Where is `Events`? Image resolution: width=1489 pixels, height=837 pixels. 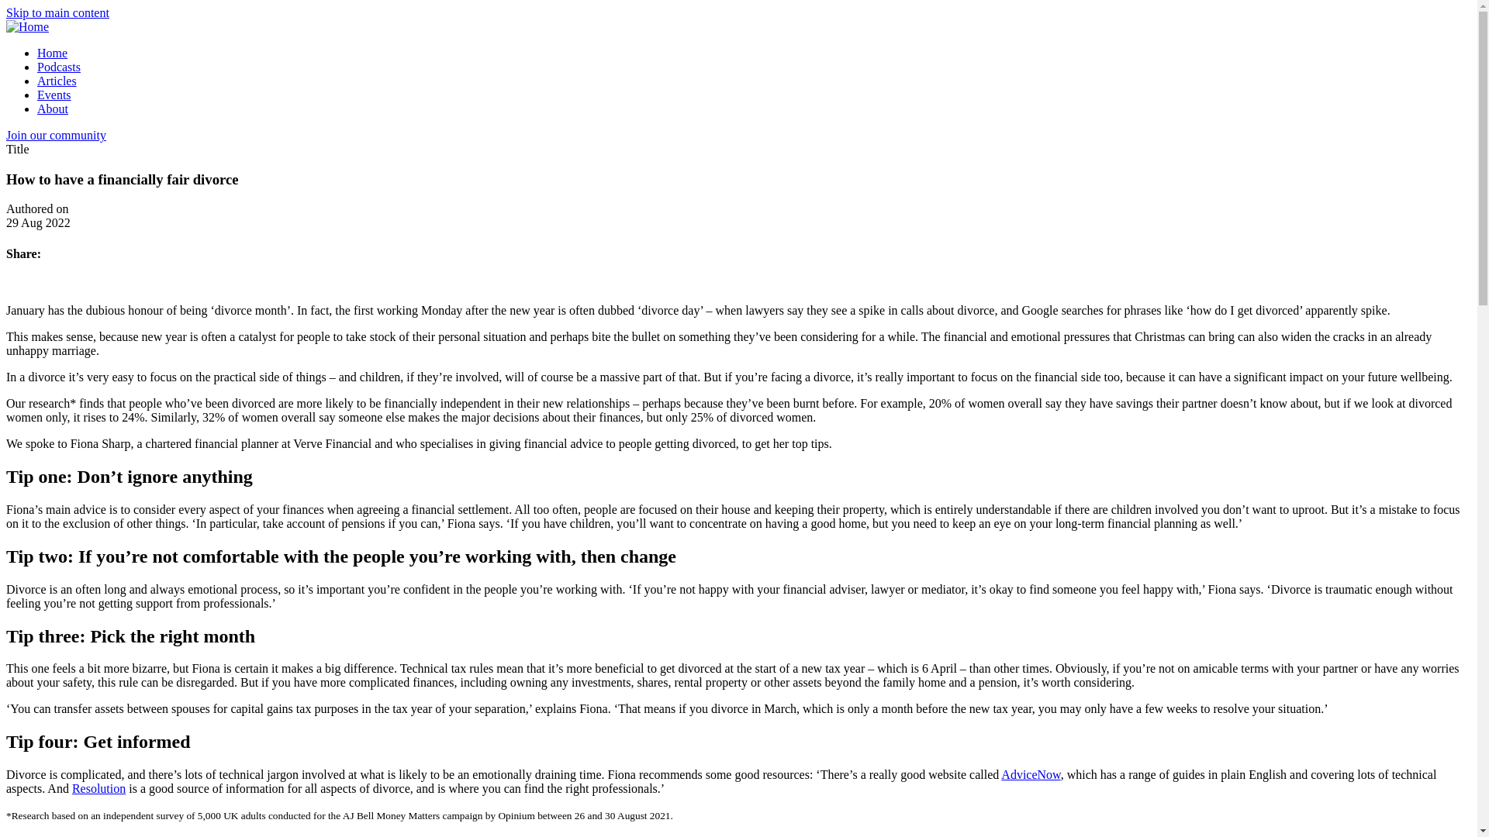 Events is located at coordinates (54, 95).